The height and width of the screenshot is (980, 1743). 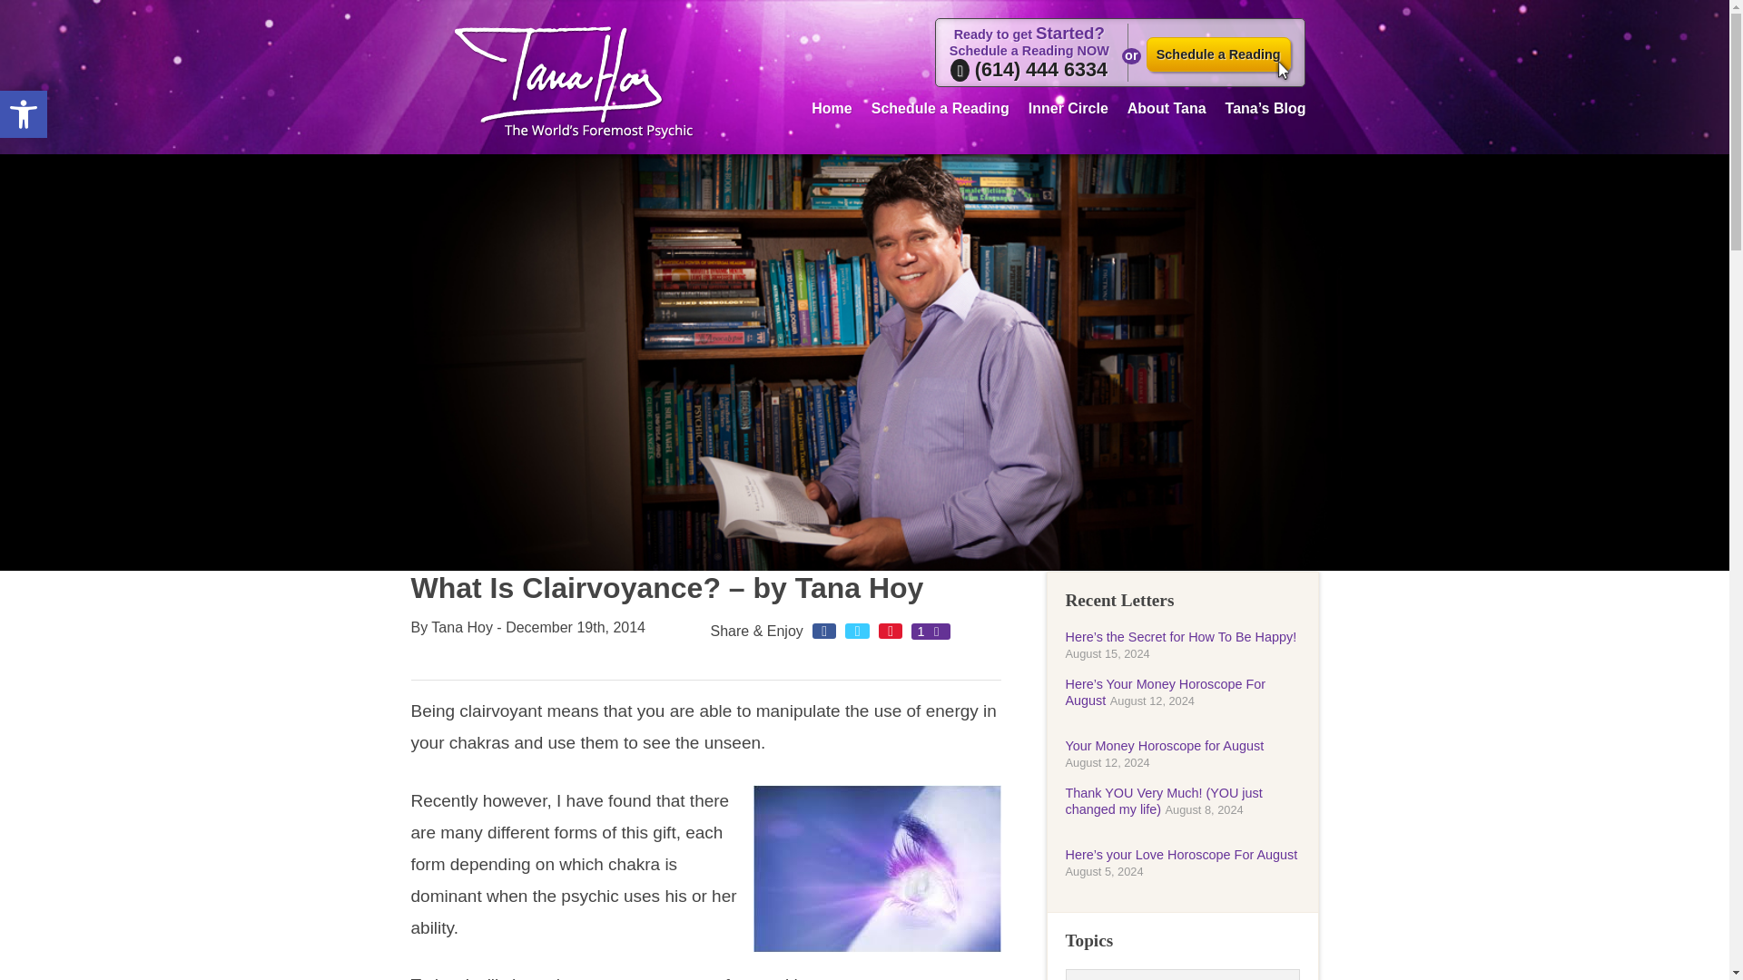 I want to click on Home, so click(x=832, y=105).